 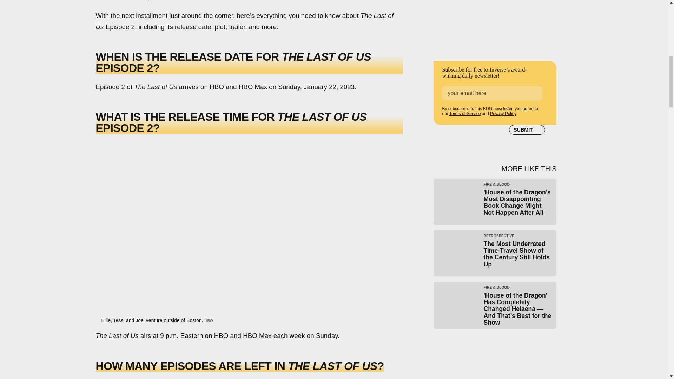 I want to click on SUBMIT, so click(x=527, y=130).